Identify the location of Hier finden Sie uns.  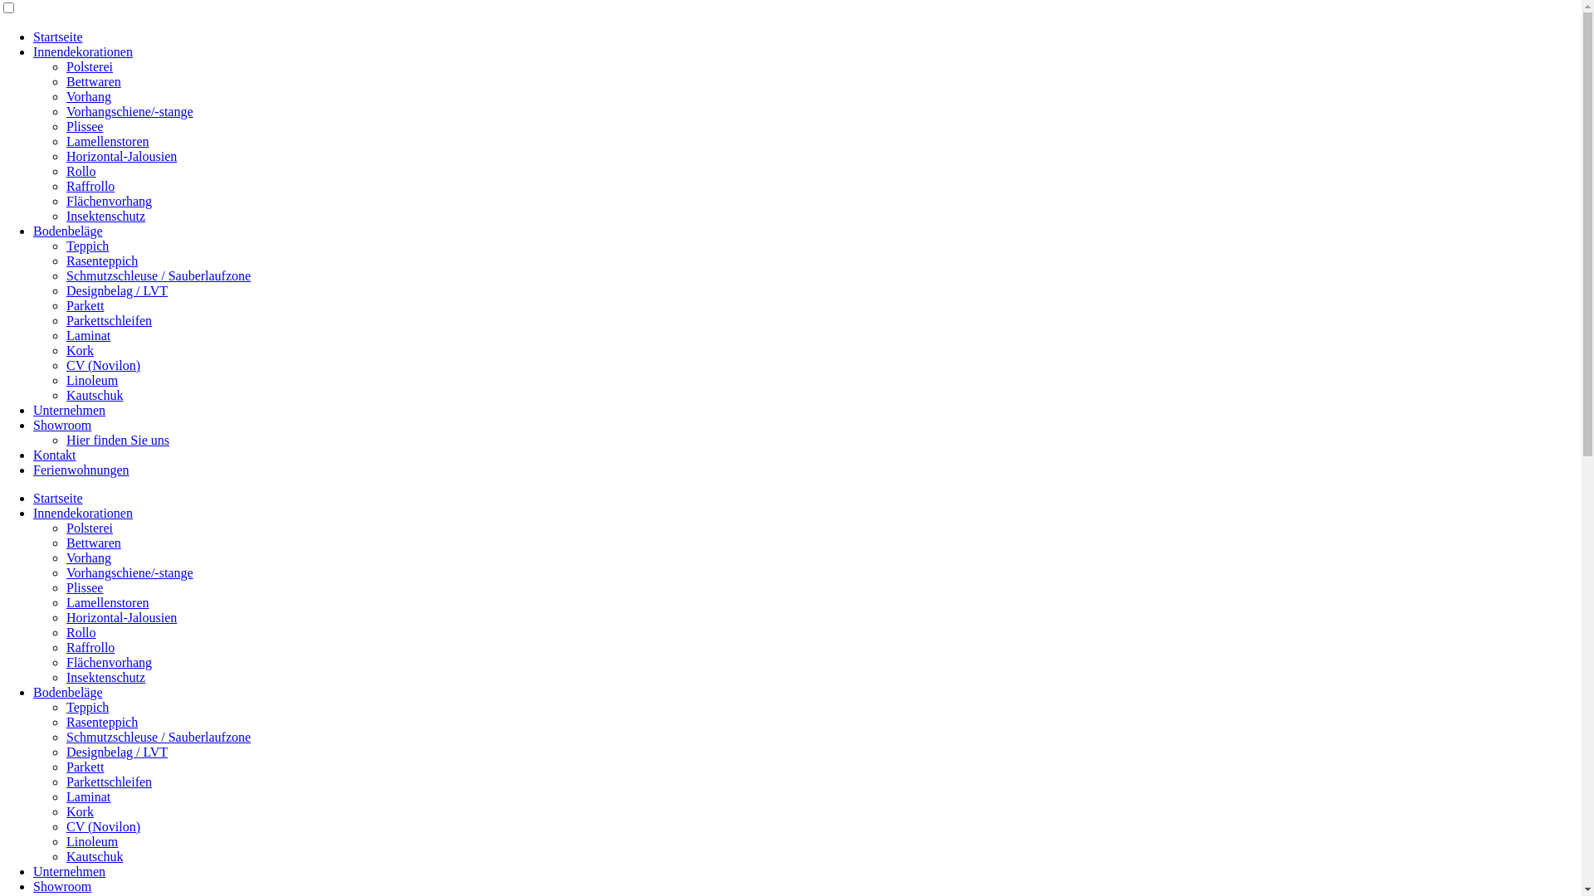
(118, 440).